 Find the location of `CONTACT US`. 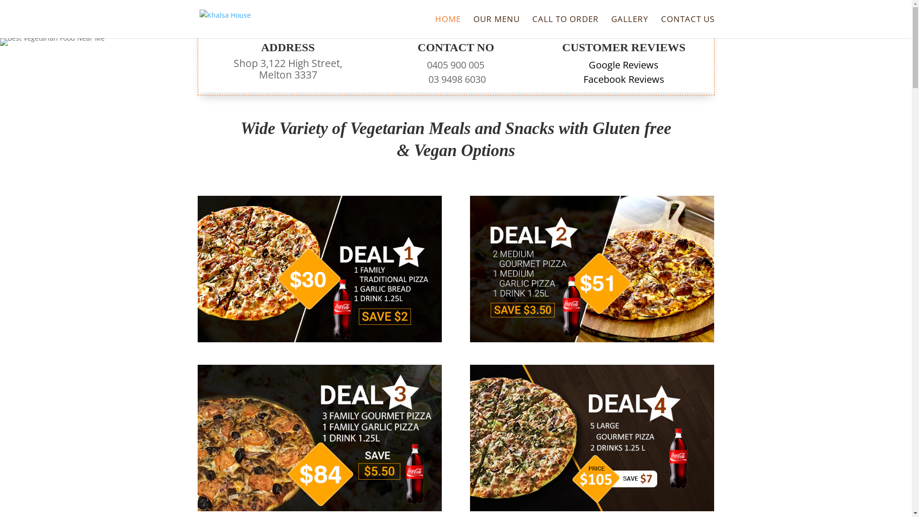

CONTACT US is located at coordinates (687, 27).